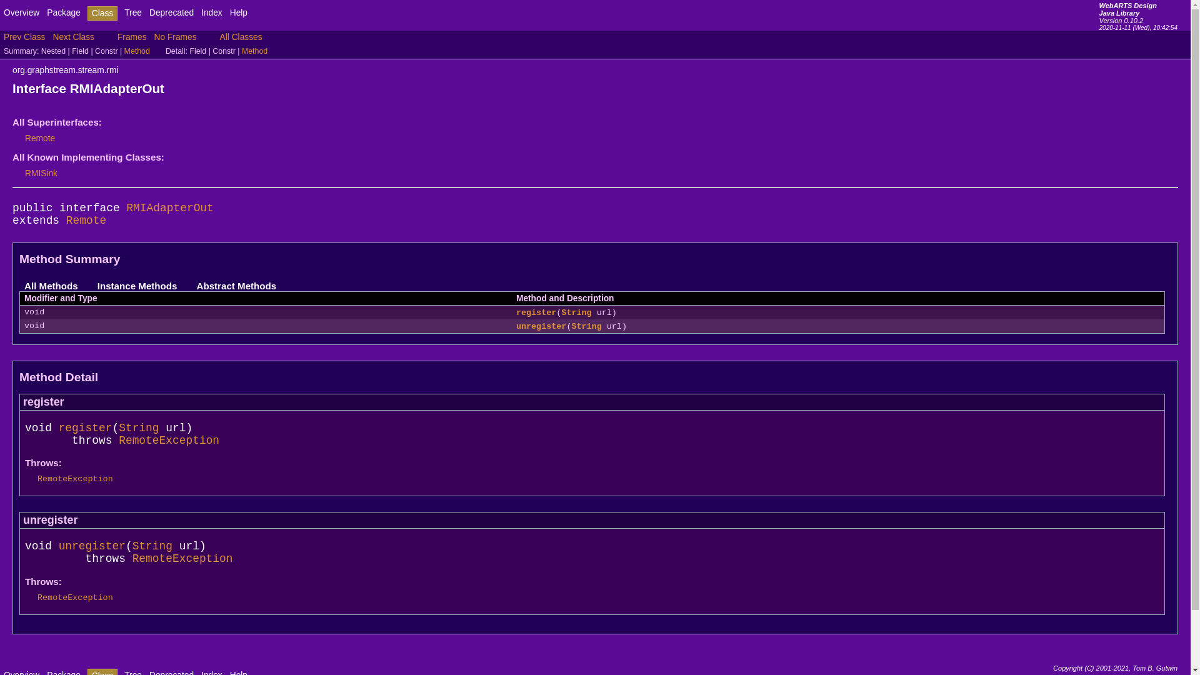  Describe the element at coordinates (255, 51) in the screenshot. I see `Method` at that location.